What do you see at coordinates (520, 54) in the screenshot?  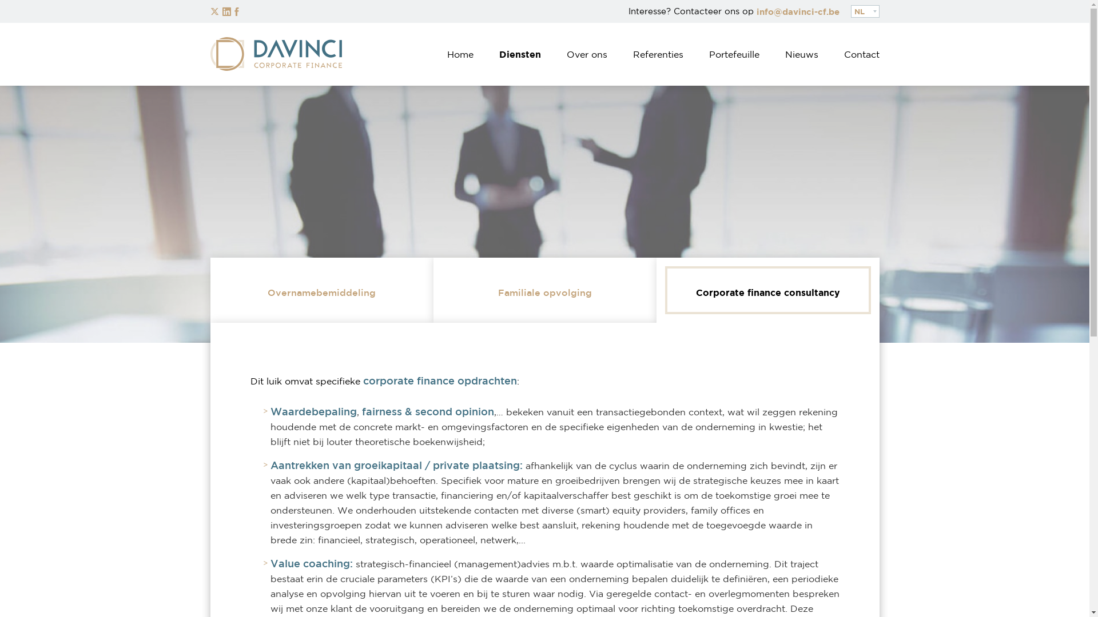 I see `Diensten` at bounding box center [520, 54].